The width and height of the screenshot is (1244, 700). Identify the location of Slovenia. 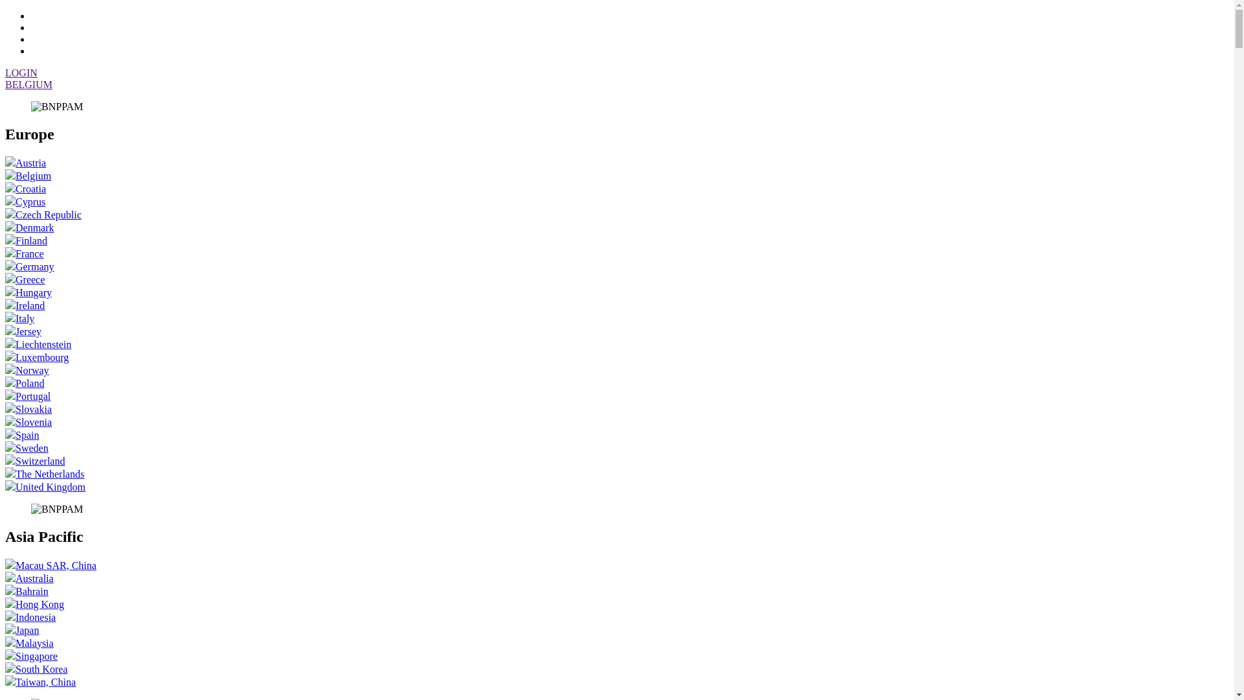
(29, 423).